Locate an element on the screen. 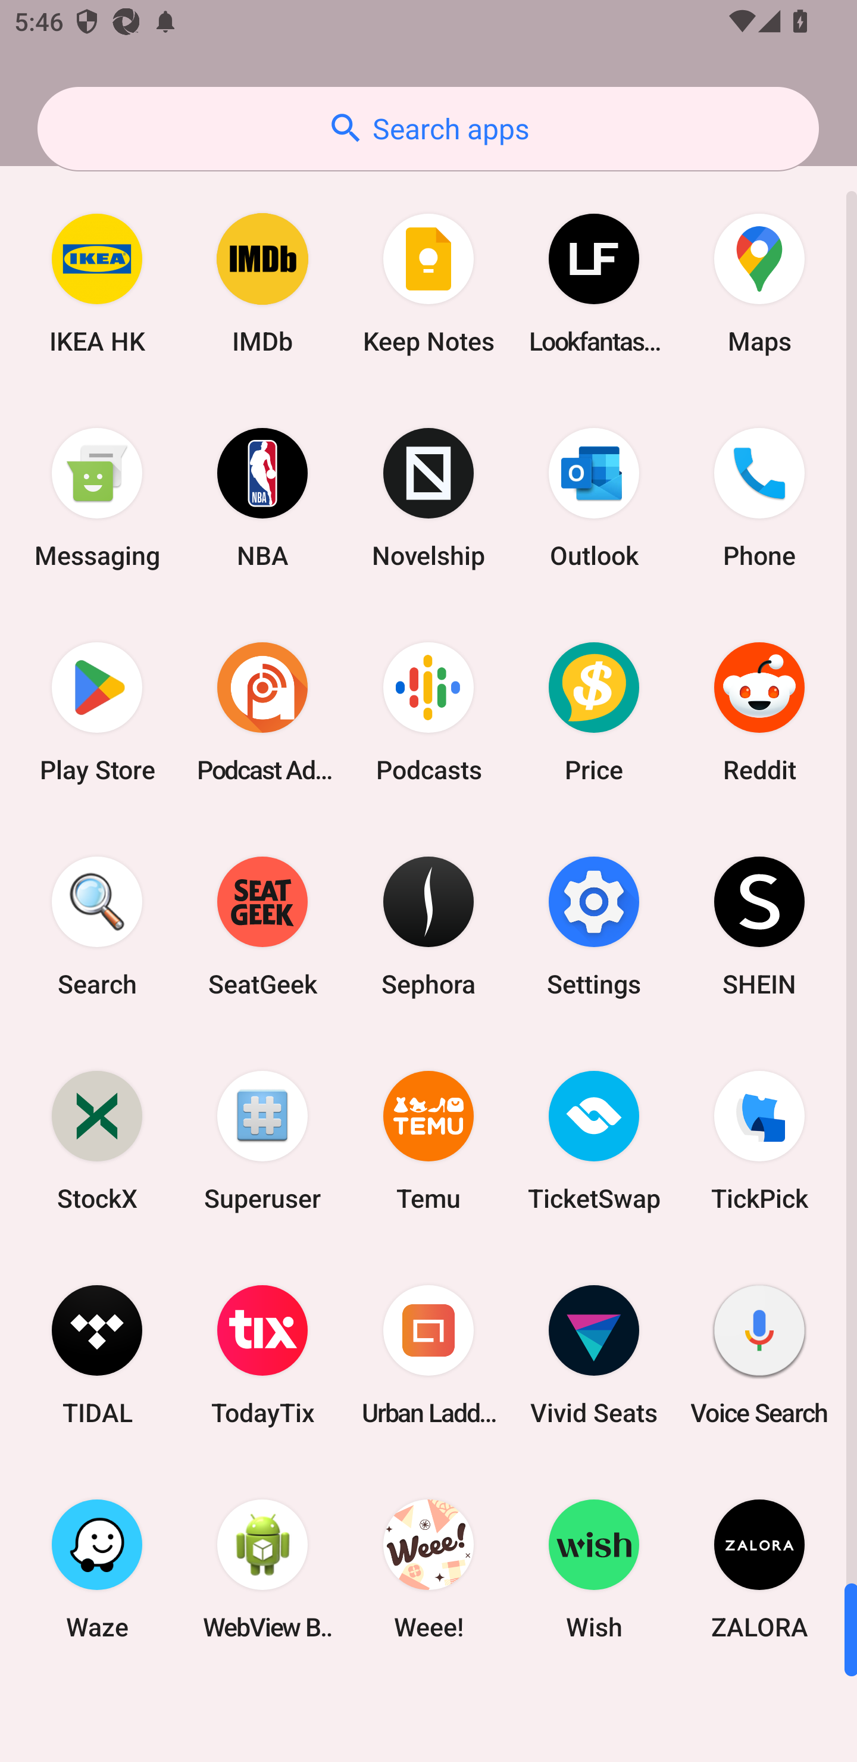  Weee! is located at coordinates (428, 1569).